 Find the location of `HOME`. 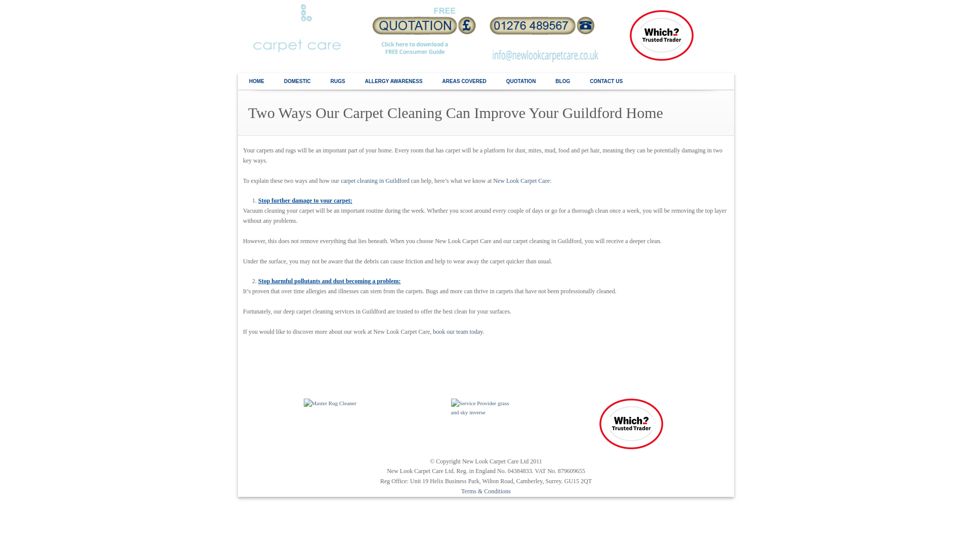

HOME is located at coordinates (256, 82).